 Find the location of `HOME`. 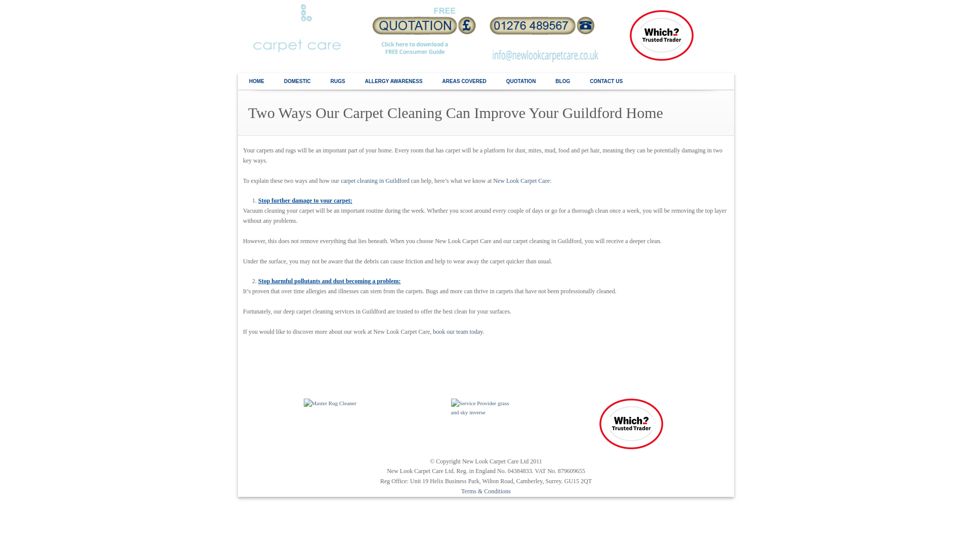

HOME is located at coordinates (256, 82).